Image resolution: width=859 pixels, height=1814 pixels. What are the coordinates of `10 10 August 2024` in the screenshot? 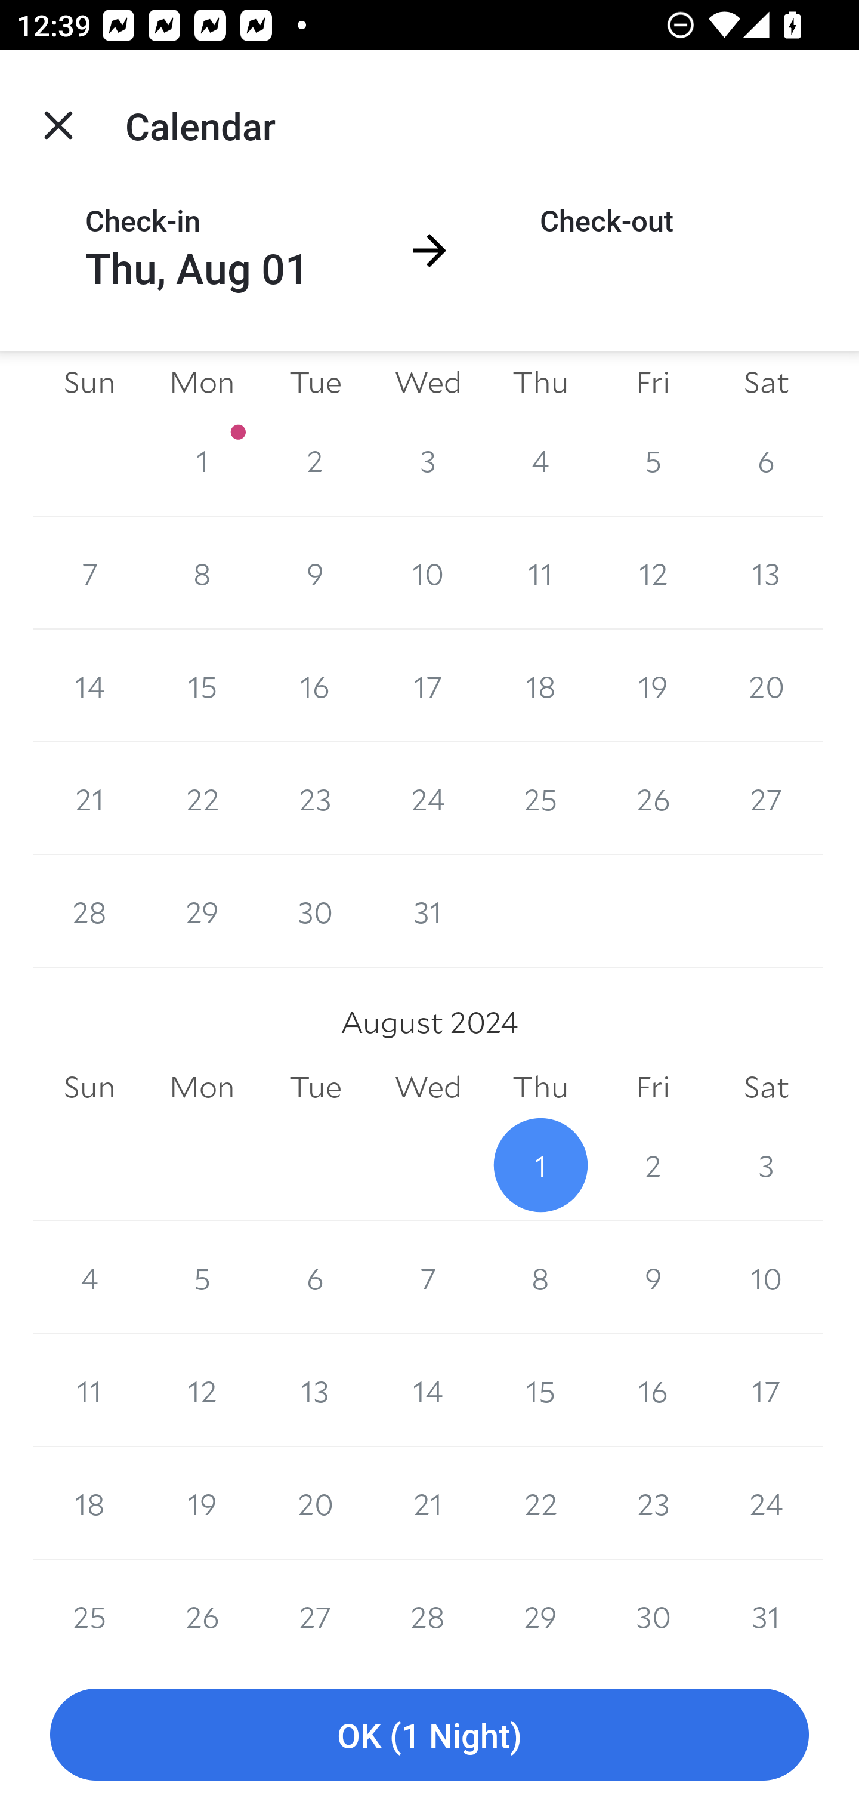 It's located at (766, 1278).